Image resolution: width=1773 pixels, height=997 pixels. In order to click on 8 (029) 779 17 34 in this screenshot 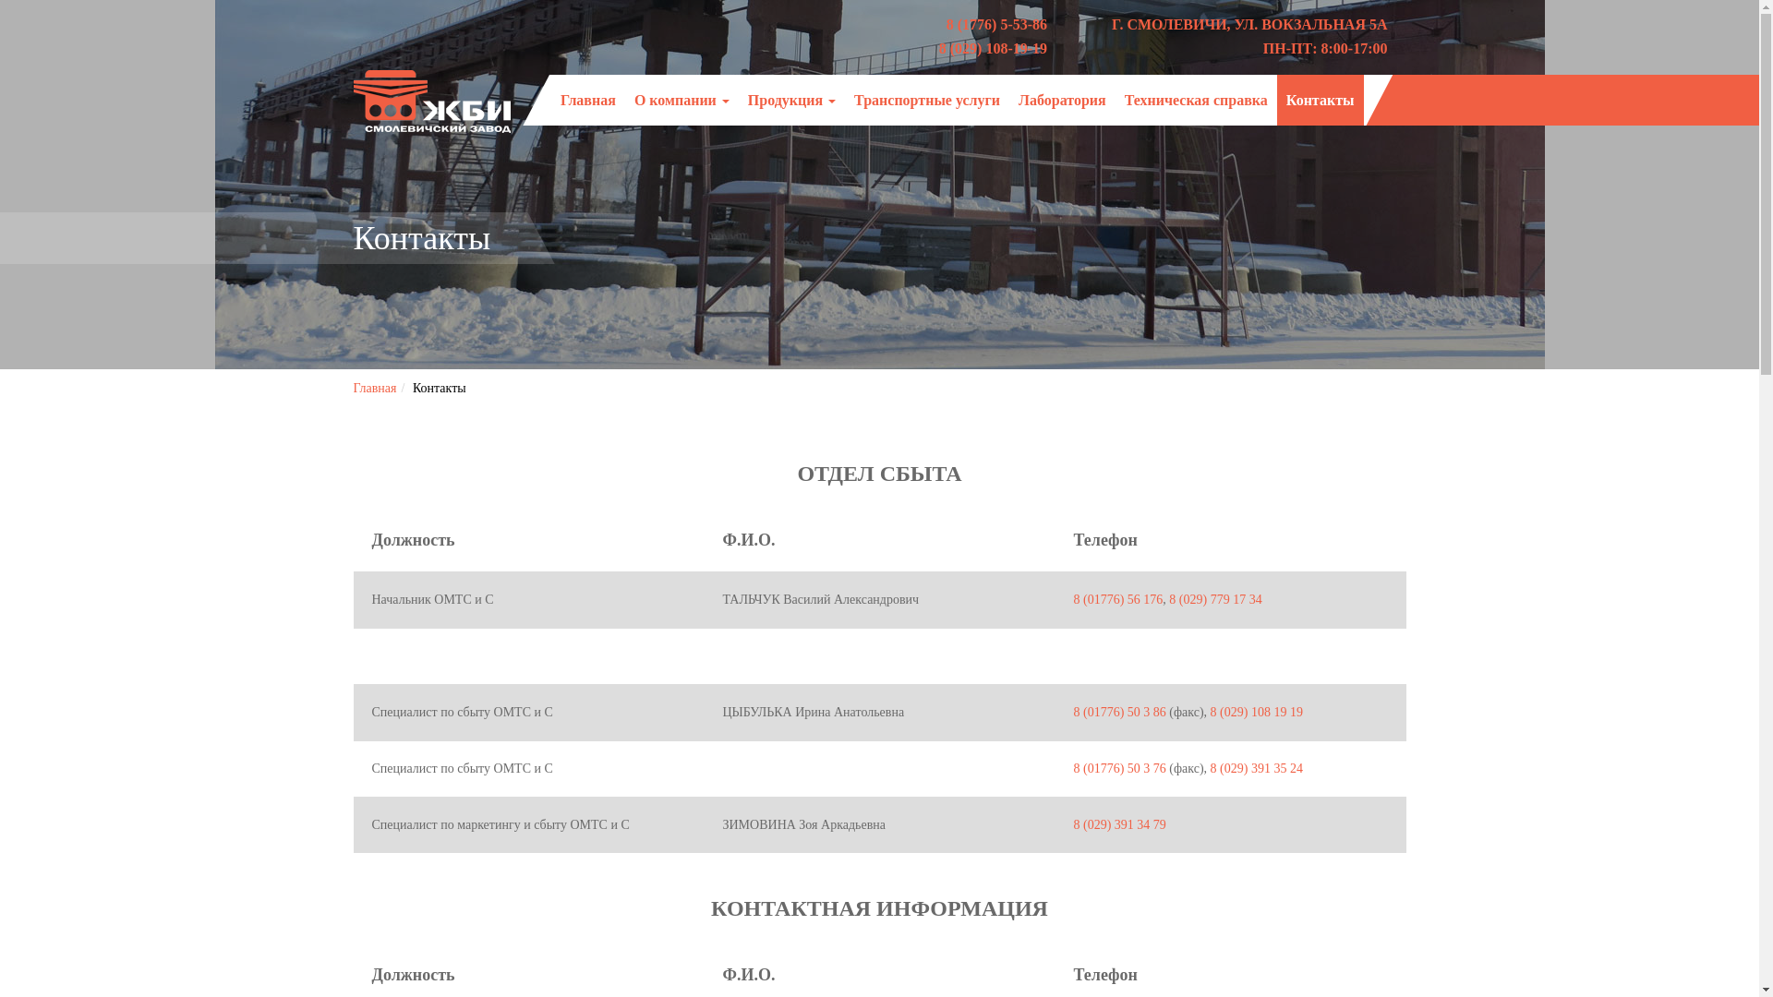, I will do `click(1215, 600)`.